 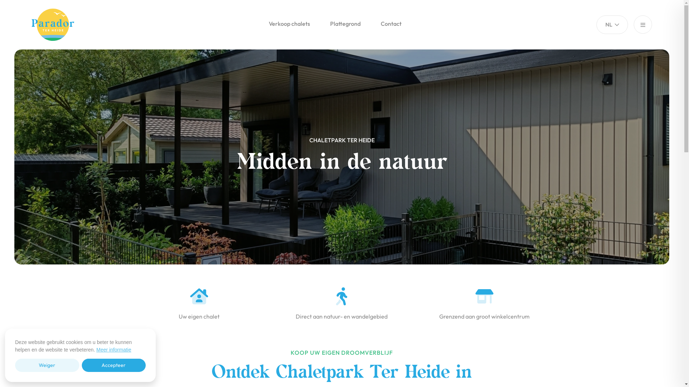 I want to click on Accepteer, so click(x=114, y=365).